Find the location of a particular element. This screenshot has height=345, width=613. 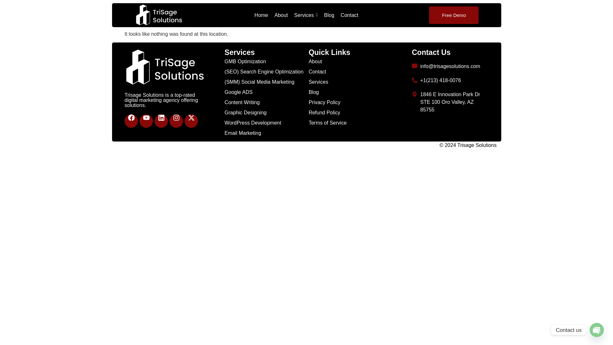

Home is located at coordinates (261, 15).